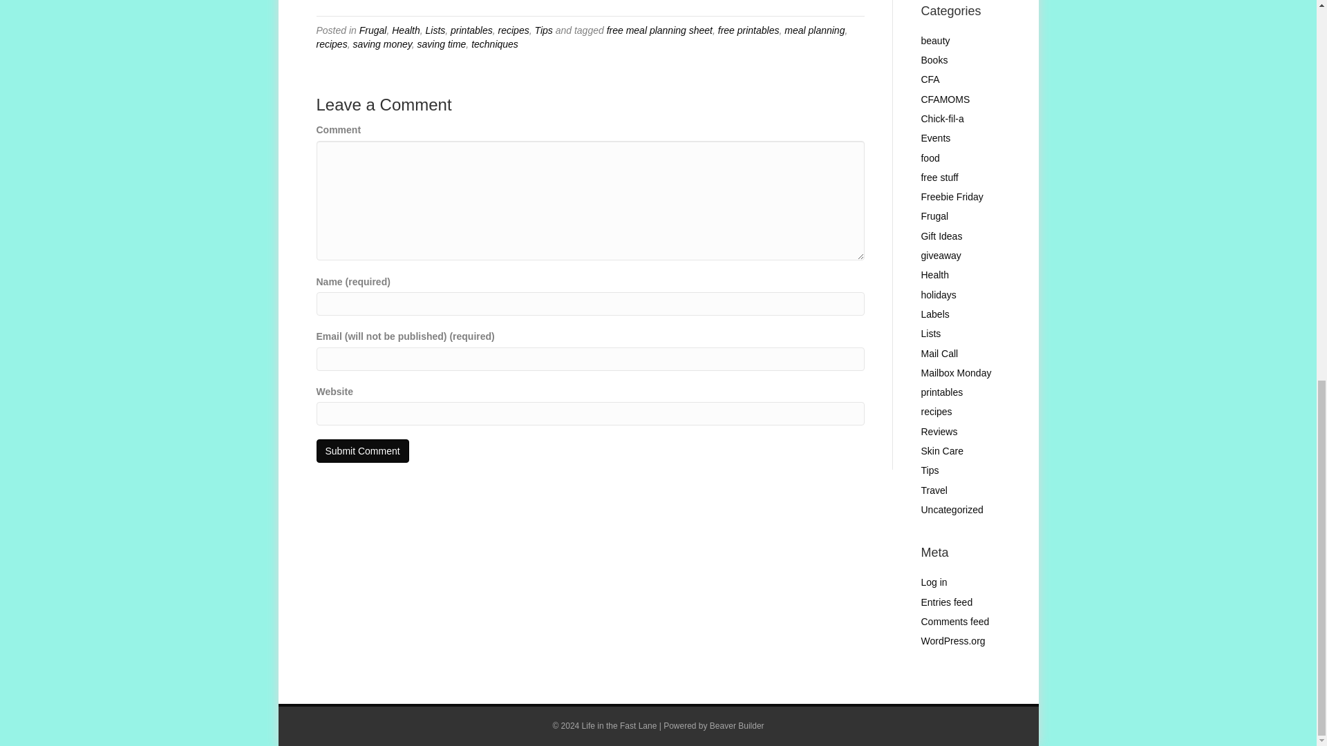 This screenshot has width=1327, height=746. What do you see at coordinates (373, 30) in the screenshot?
I see `Frugal` at bounding box center [373, 30].